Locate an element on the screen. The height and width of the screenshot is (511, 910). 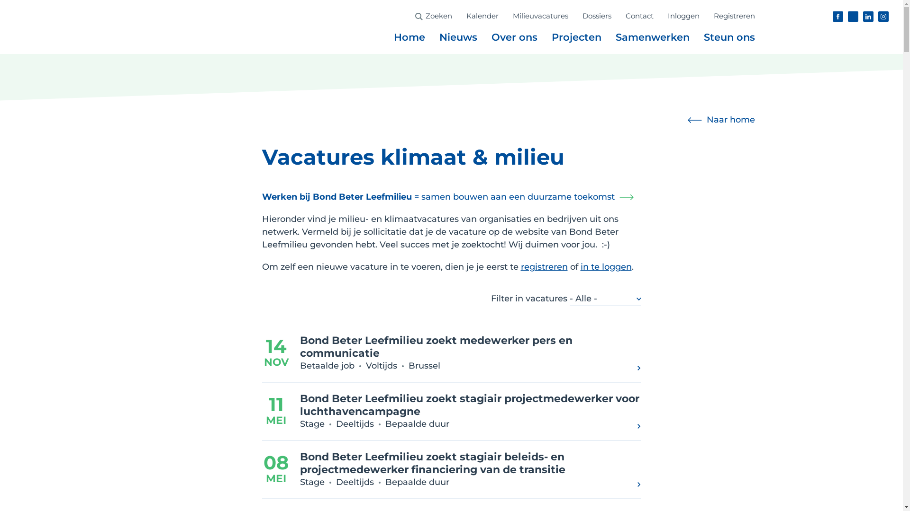
instagram is located at coordinates (883, 17).